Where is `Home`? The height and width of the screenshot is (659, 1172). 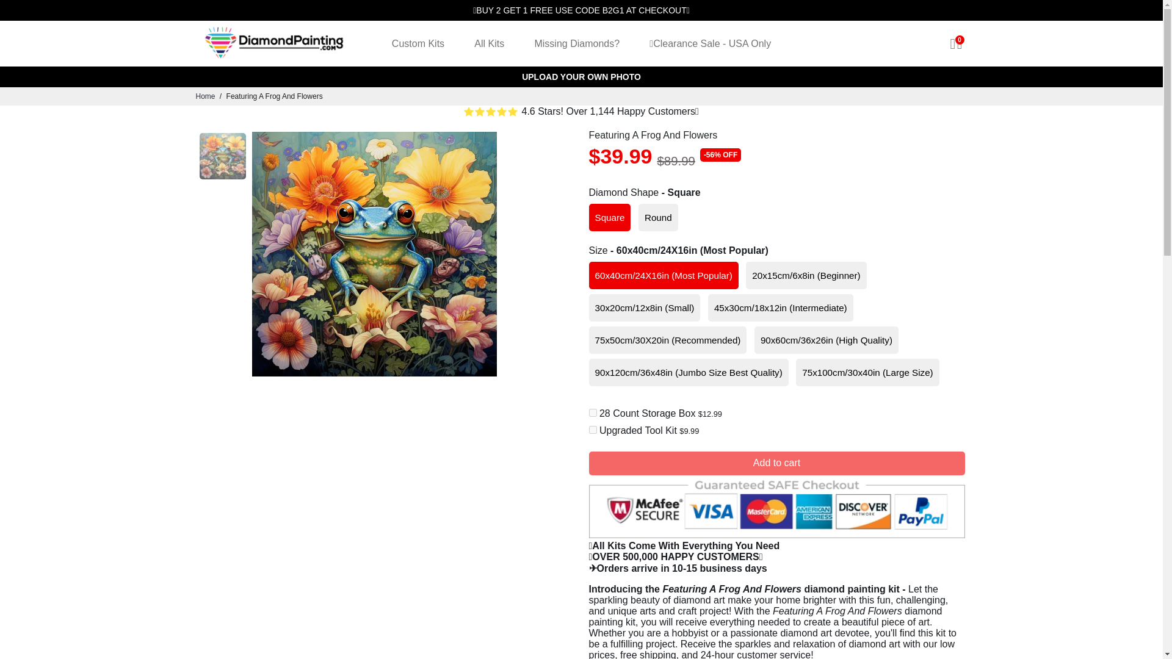
Home is located at coordinates (205, 96).